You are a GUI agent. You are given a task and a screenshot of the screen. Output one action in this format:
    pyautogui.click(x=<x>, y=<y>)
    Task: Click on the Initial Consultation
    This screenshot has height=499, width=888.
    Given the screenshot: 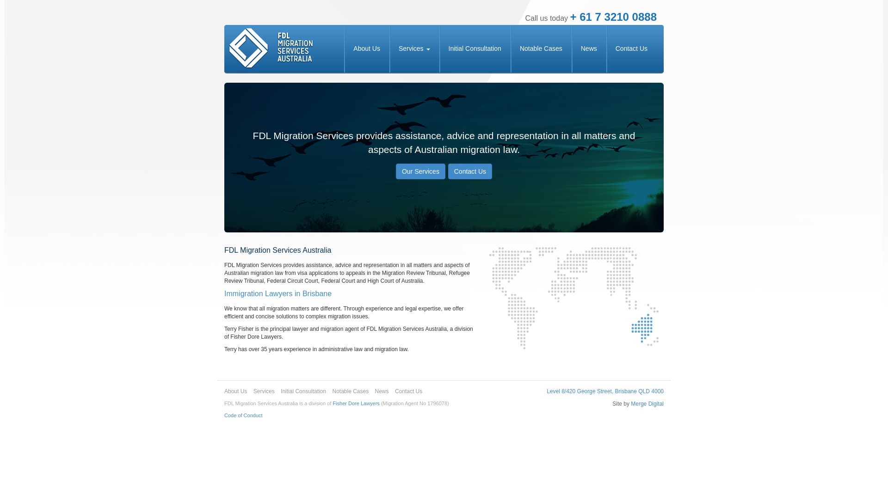 What is the action you would take?
    pyautogui.click(x=475, y=49)
    